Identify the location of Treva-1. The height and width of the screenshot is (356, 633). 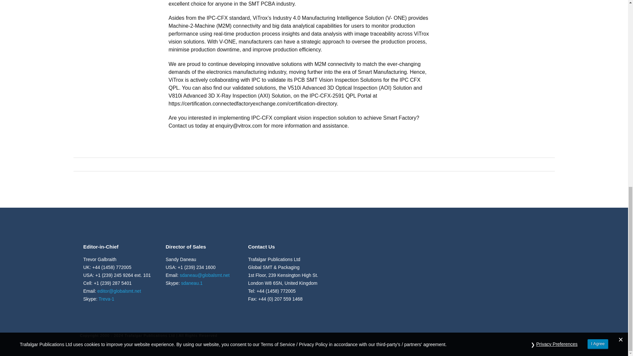
(106, 299).